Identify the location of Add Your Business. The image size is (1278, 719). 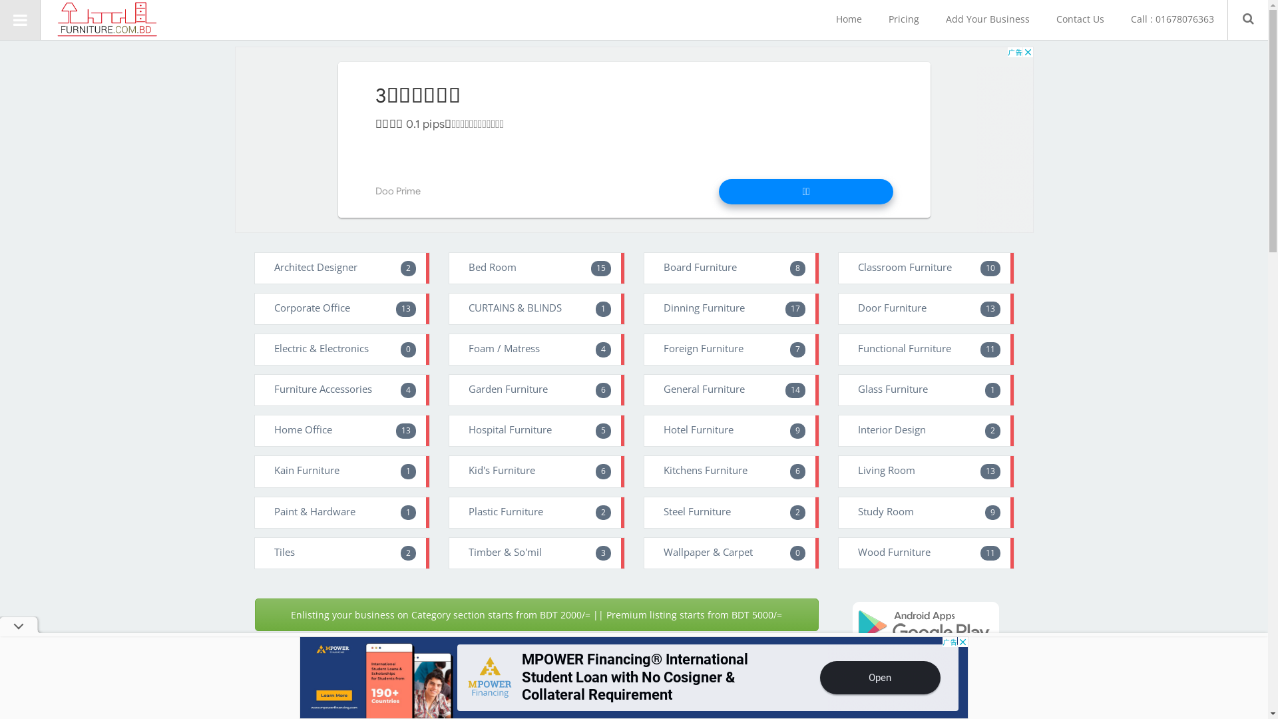
(988, 19).